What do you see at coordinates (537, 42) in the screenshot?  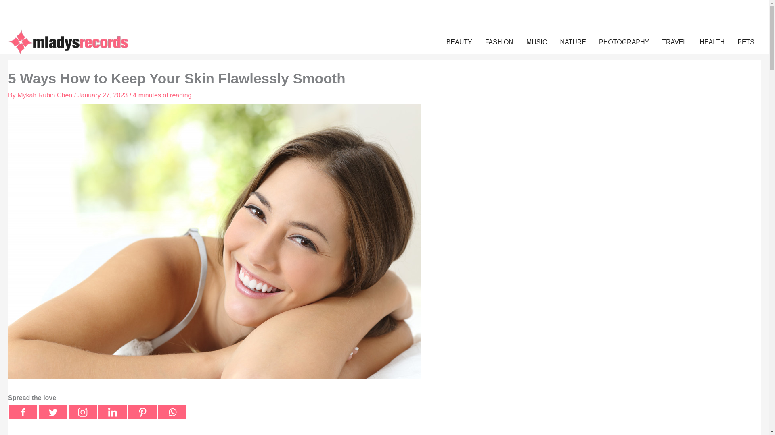 I see `MUSIC` at bounding box center [537, 42].